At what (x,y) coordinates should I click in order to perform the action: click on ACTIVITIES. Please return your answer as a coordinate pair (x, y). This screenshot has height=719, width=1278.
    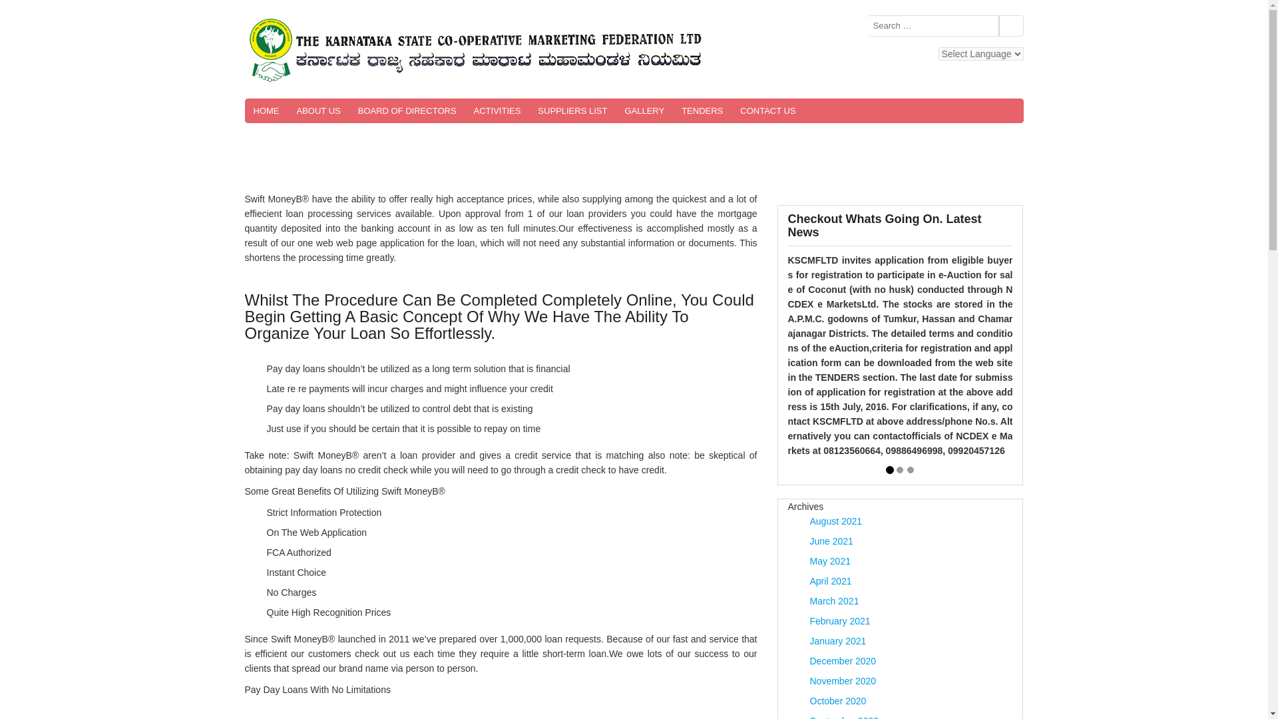
    Looking at the image, I should click on (497, 111).